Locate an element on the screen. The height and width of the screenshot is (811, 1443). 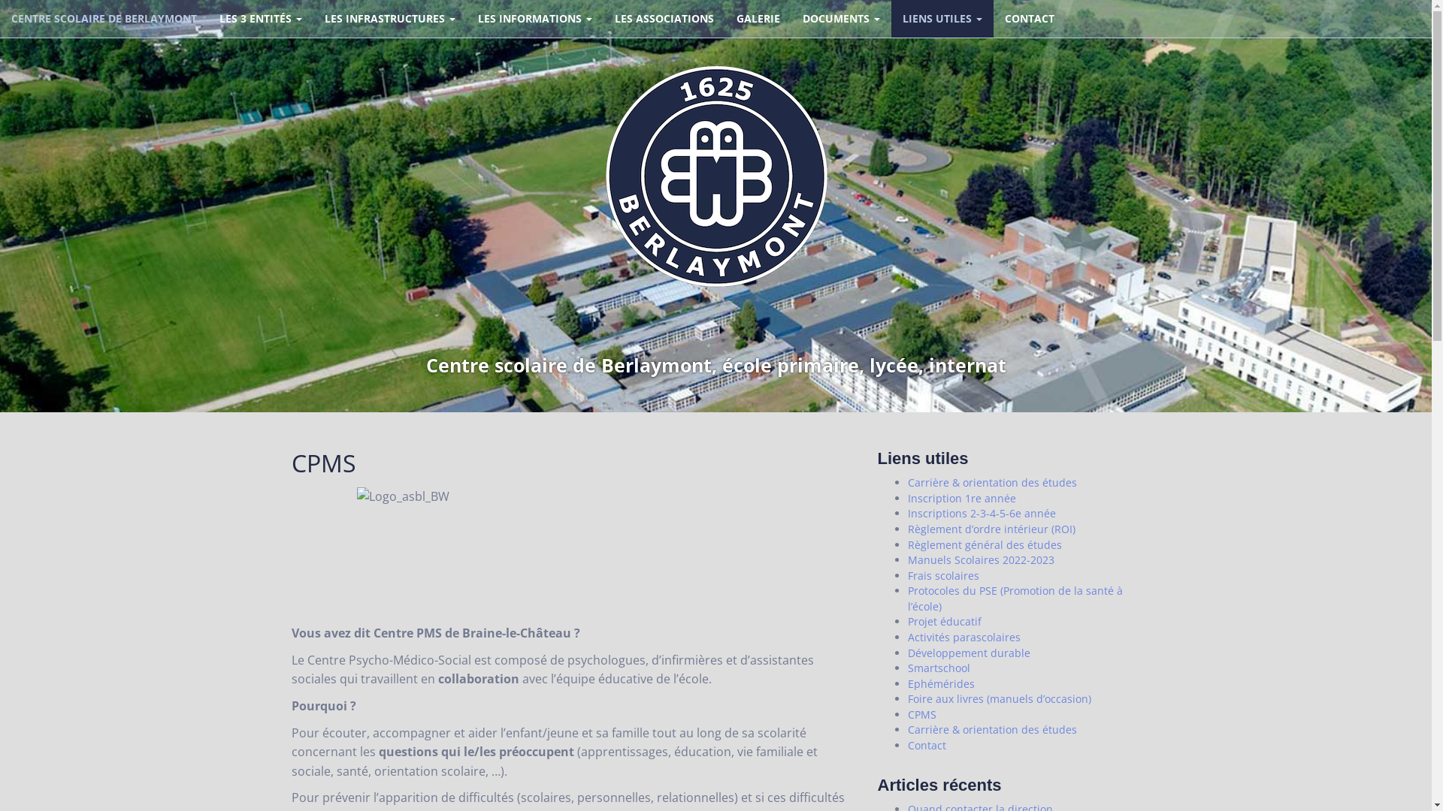
CENTRE SCOLAIRE DE BERLAYMONT is located at coordinates (104, 19).